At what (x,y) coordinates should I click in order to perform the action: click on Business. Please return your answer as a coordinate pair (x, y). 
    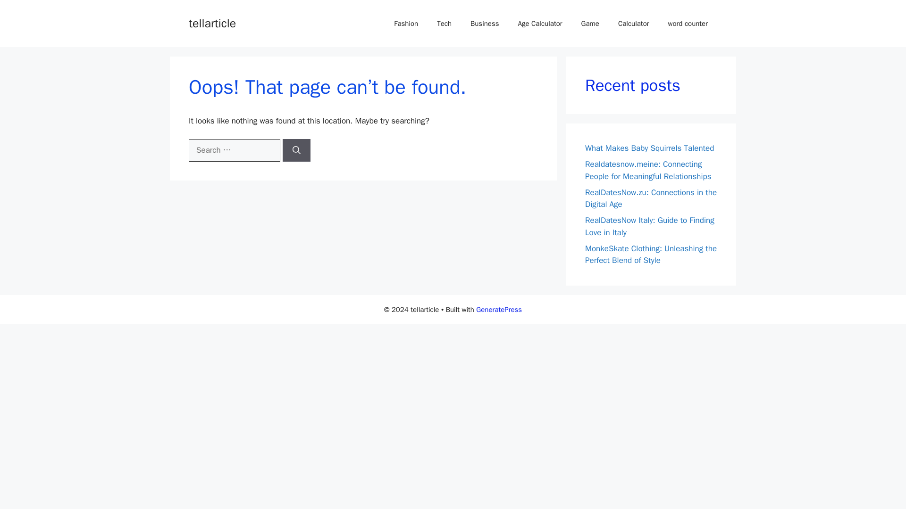
    Looking at the image, I should click on (485, 24).